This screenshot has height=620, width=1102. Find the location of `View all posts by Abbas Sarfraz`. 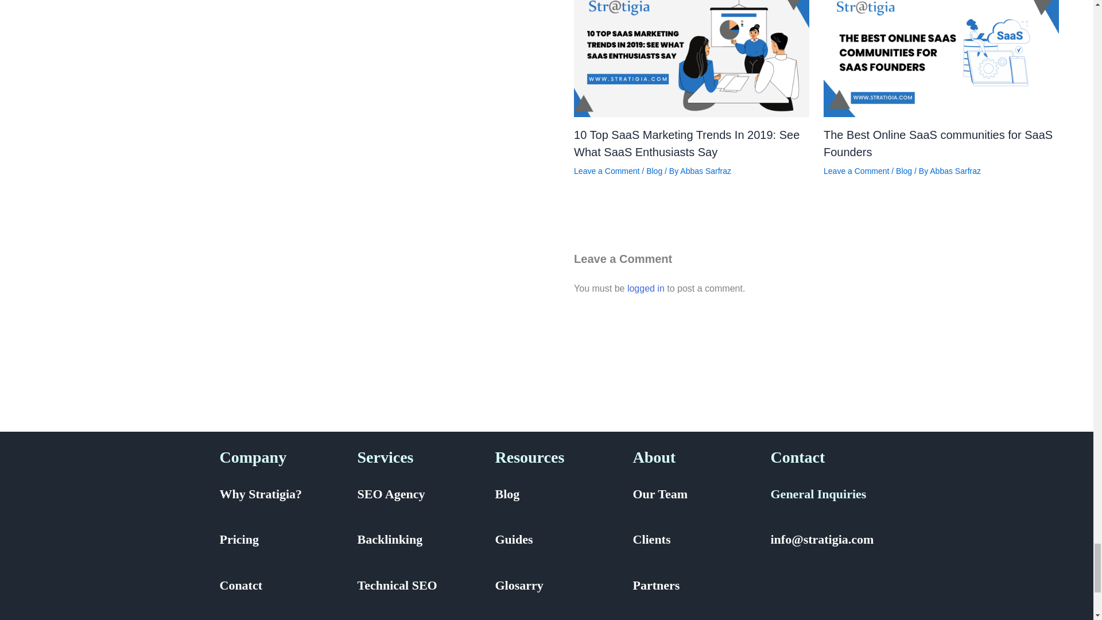

View all posts by Abbas Sarfraz is located at coordinates (955, 171).